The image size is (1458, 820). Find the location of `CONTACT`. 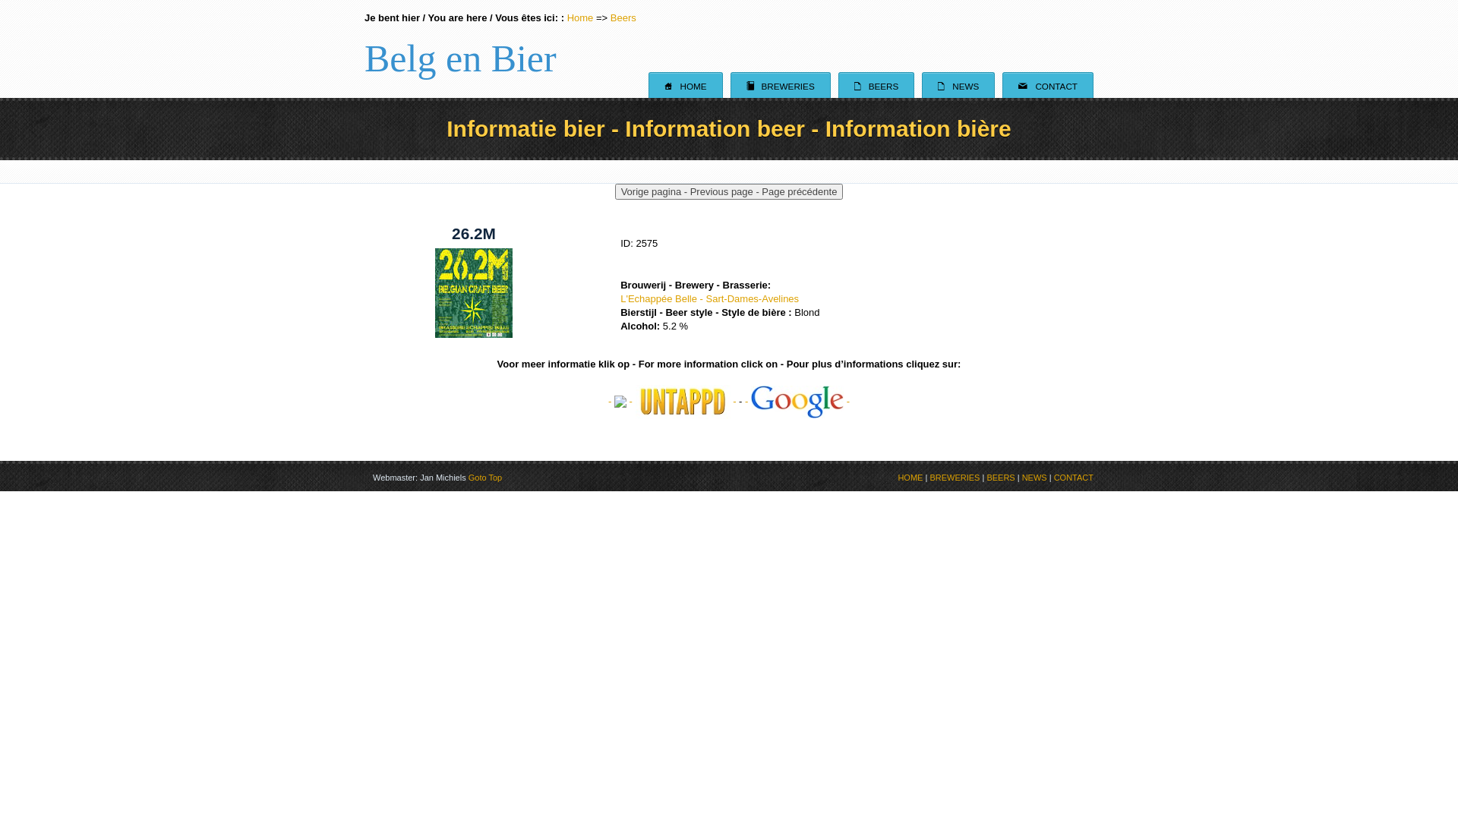

CONTACT is located at coordinates (1074, 477).